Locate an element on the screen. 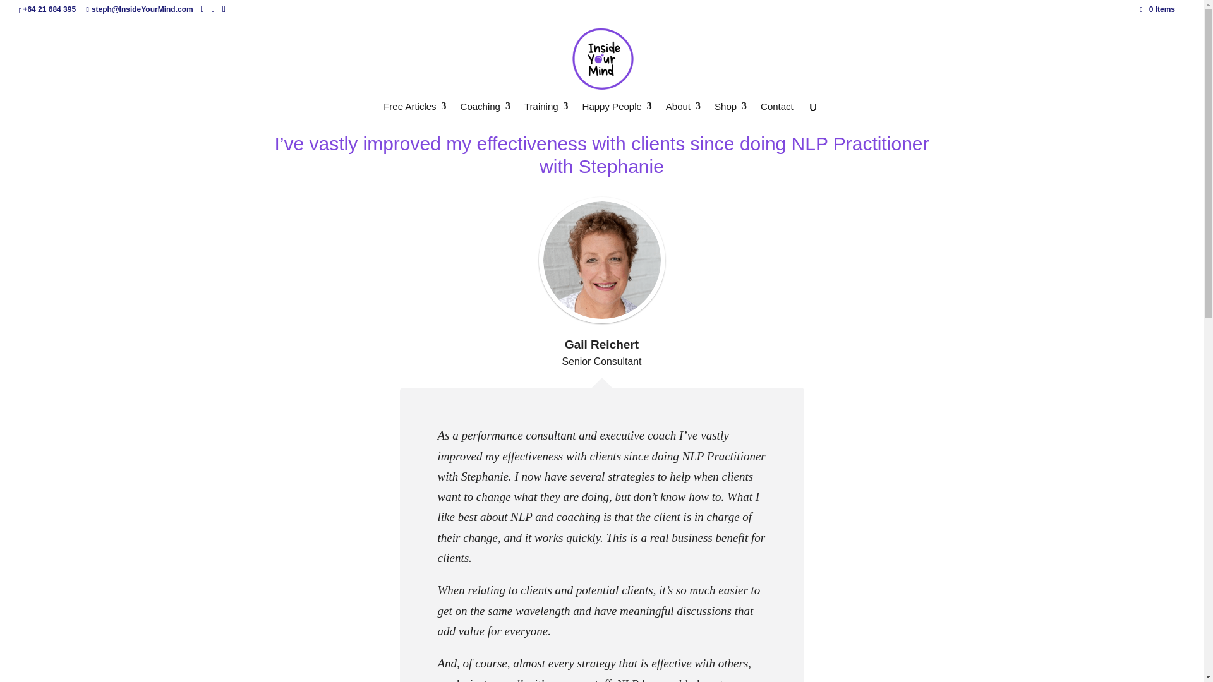  Happy People is located at coordinates (617, 114).